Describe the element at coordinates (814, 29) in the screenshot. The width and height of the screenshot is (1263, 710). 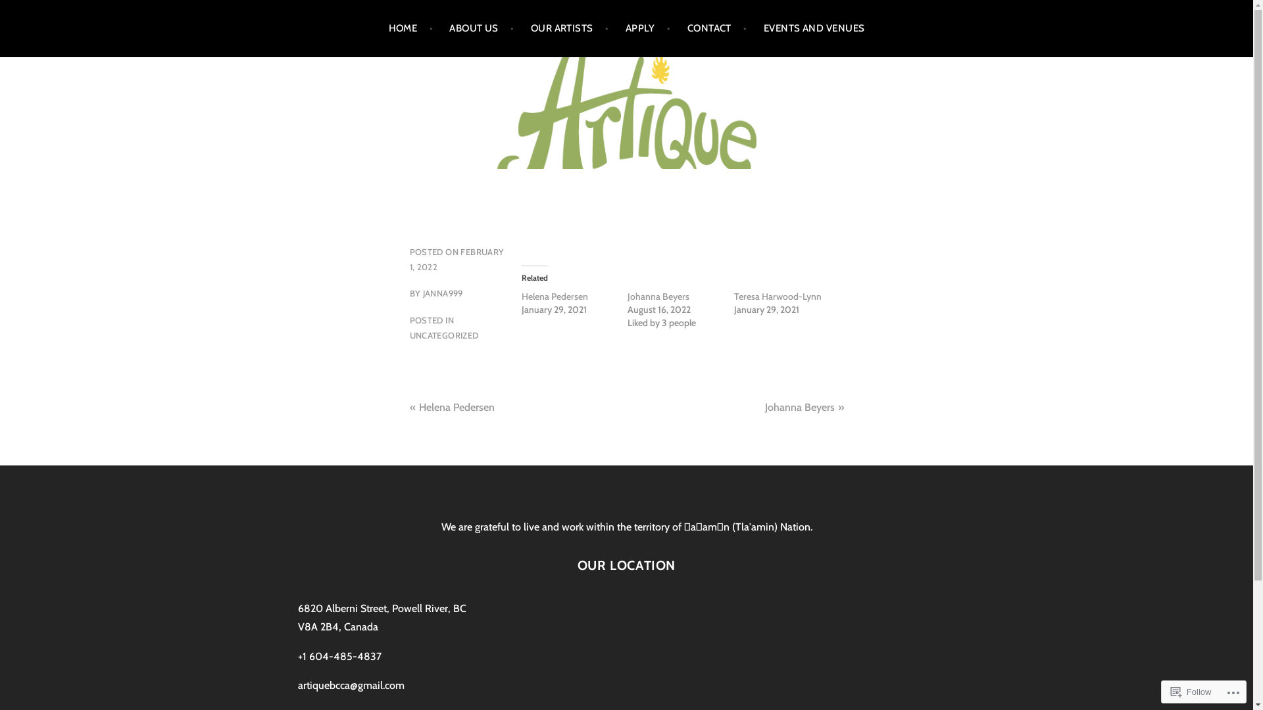
I see `EVENTS AND VENUES` at that location.